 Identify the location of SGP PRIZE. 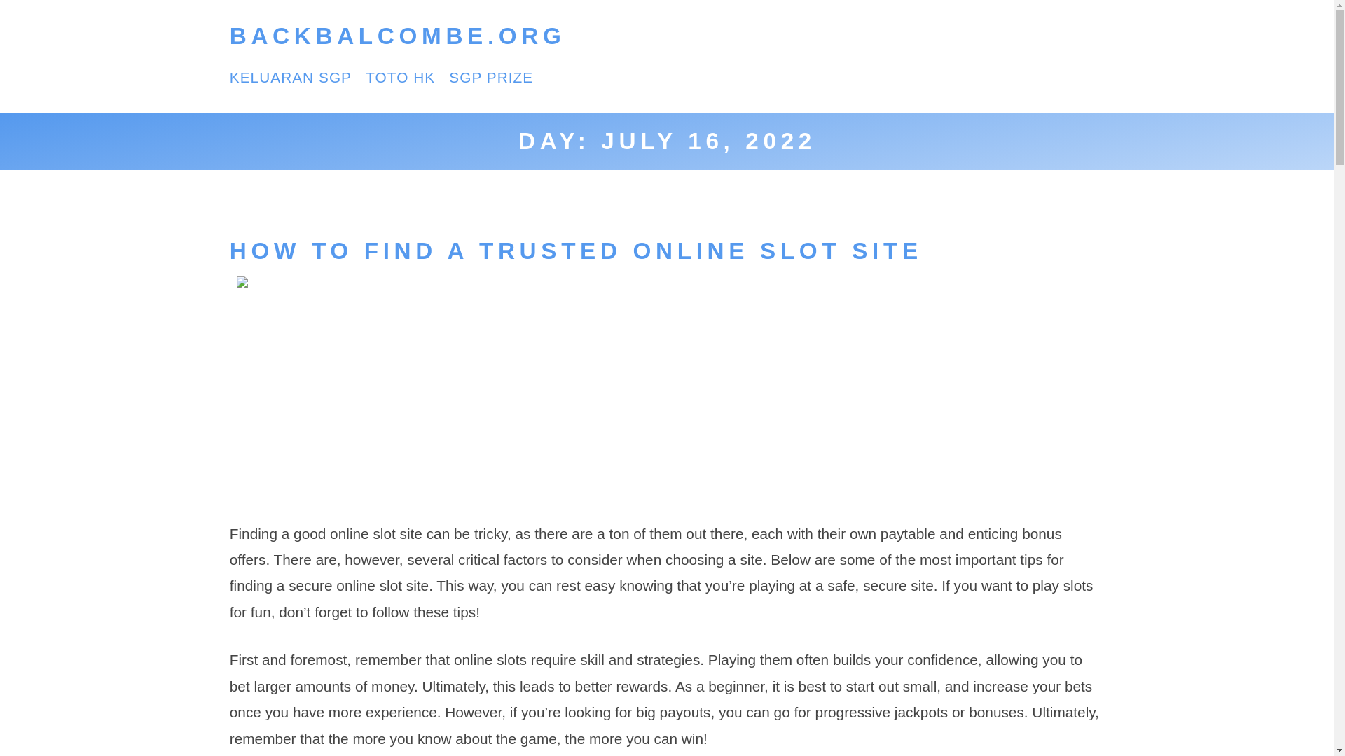
(490, 77).